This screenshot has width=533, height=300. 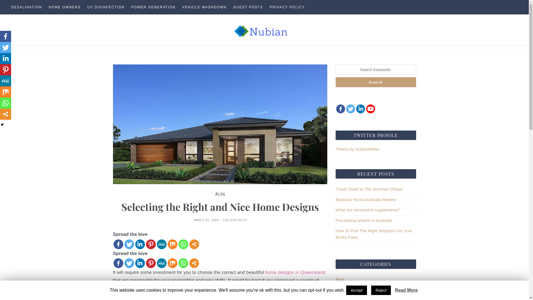 I want to click on Reject, so click(x=381, y=290).